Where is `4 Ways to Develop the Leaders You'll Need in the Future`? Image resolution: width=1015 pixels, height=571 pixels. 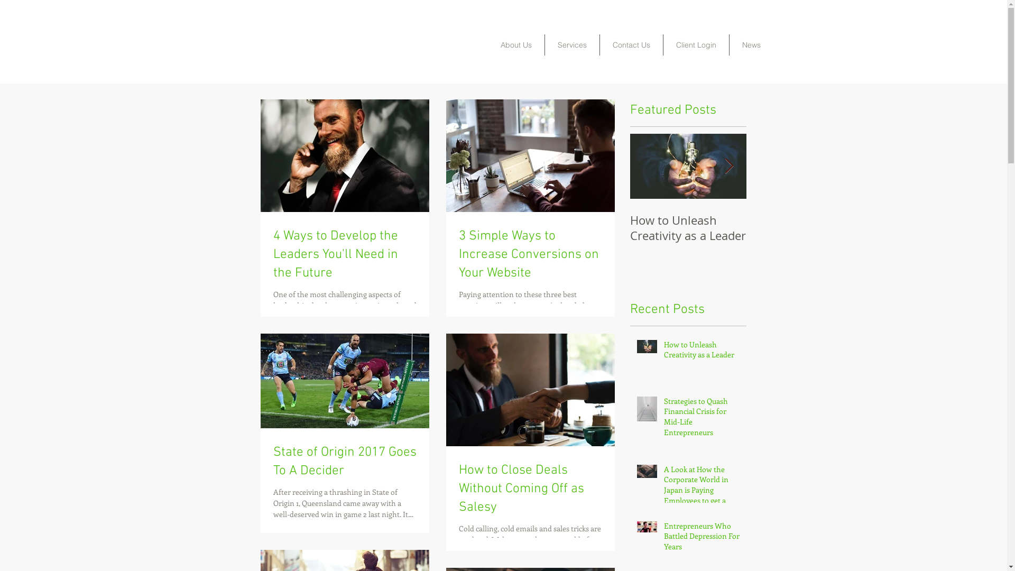 4 Ways to Develop the Leaders You'll Need in the Future is located at coordinates (345, 255).